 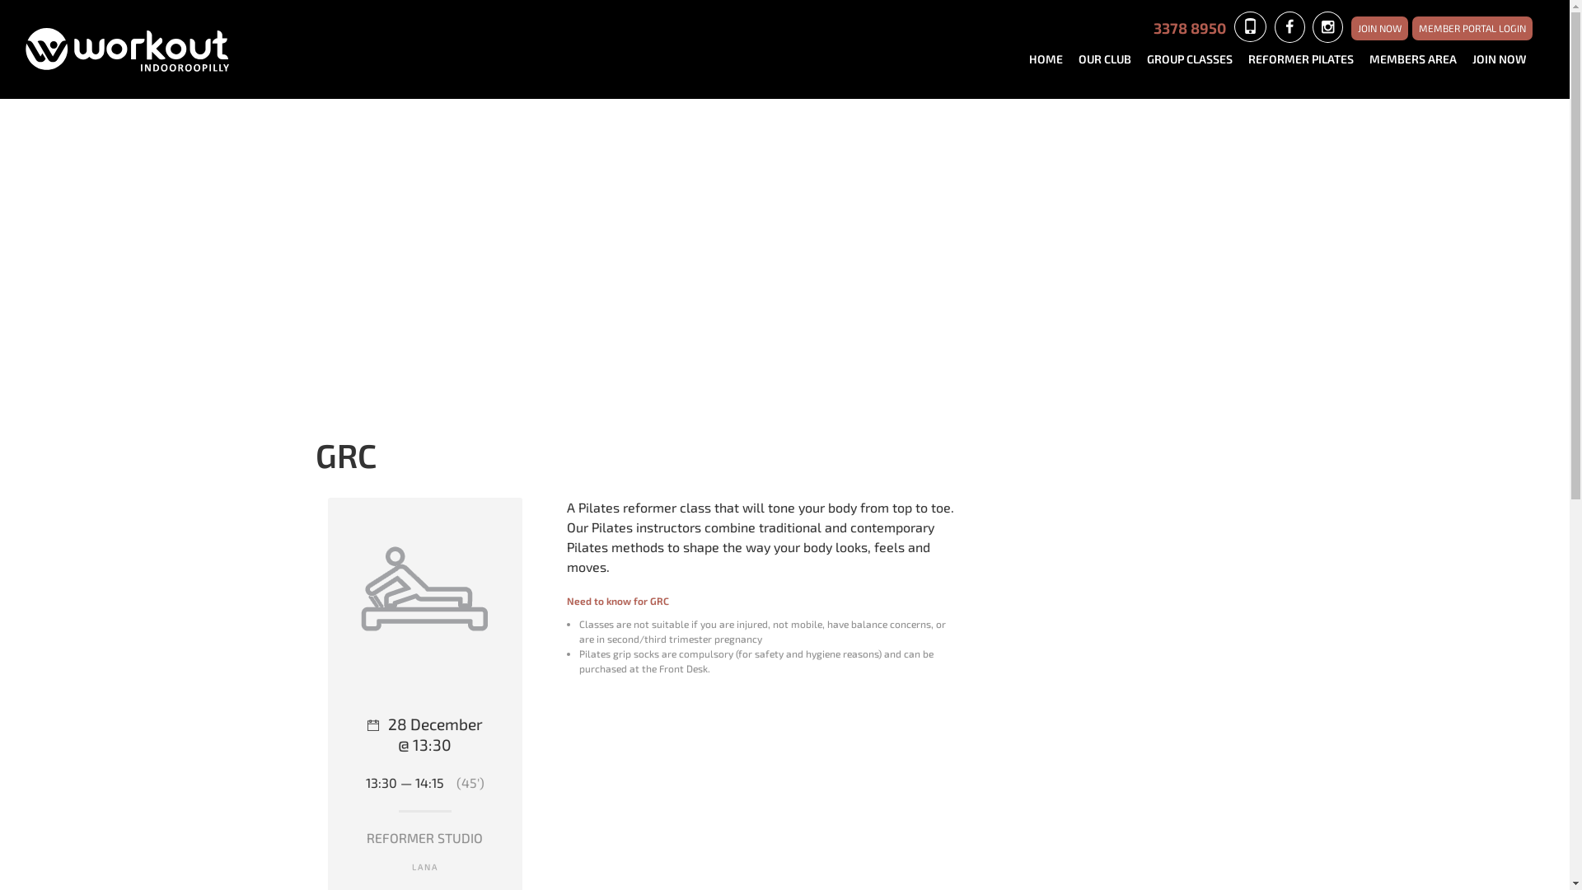 What do you see at coordinates (1379, 28) in the screenshot?
I see `JOIN NOW` at bounding box center [1379, 28].